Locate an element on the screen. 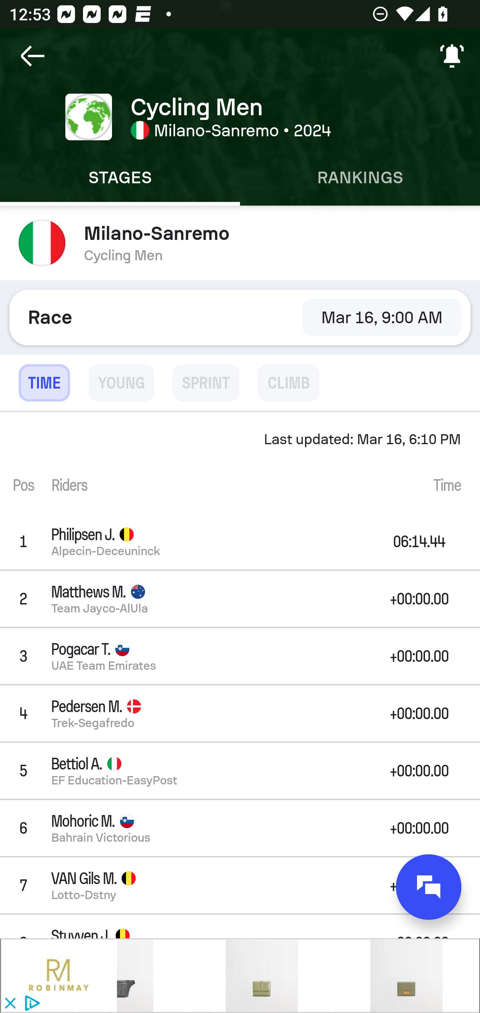  Last updated: Mar 16, 6:10 PM Pos Riders Time is located at coordinates (240, 463).